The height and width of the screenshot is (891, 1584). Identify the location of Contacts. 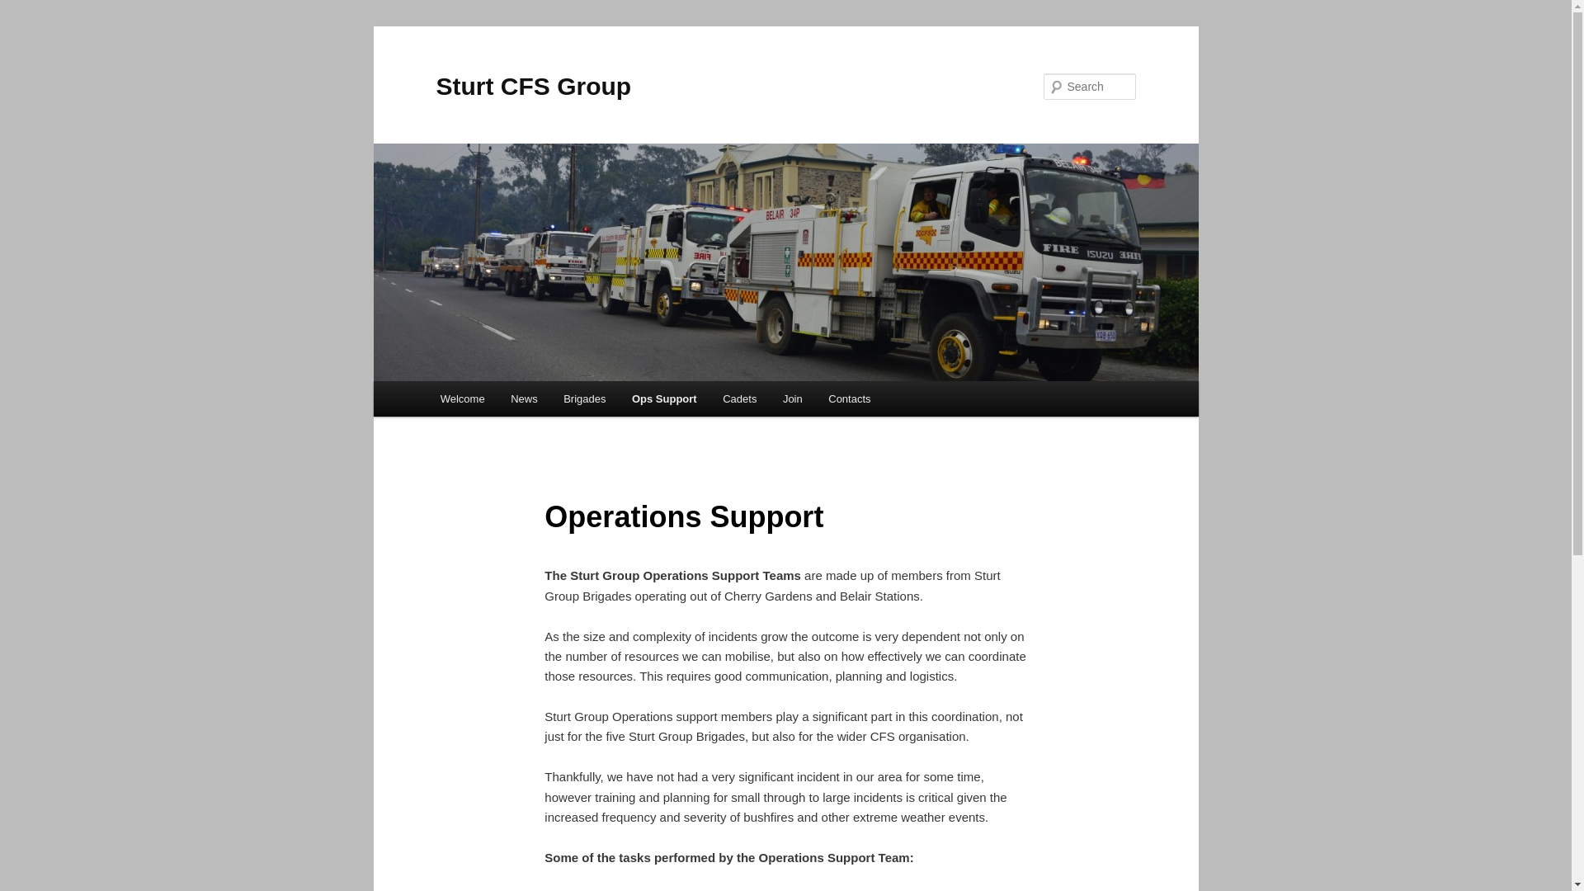
(849, 399).